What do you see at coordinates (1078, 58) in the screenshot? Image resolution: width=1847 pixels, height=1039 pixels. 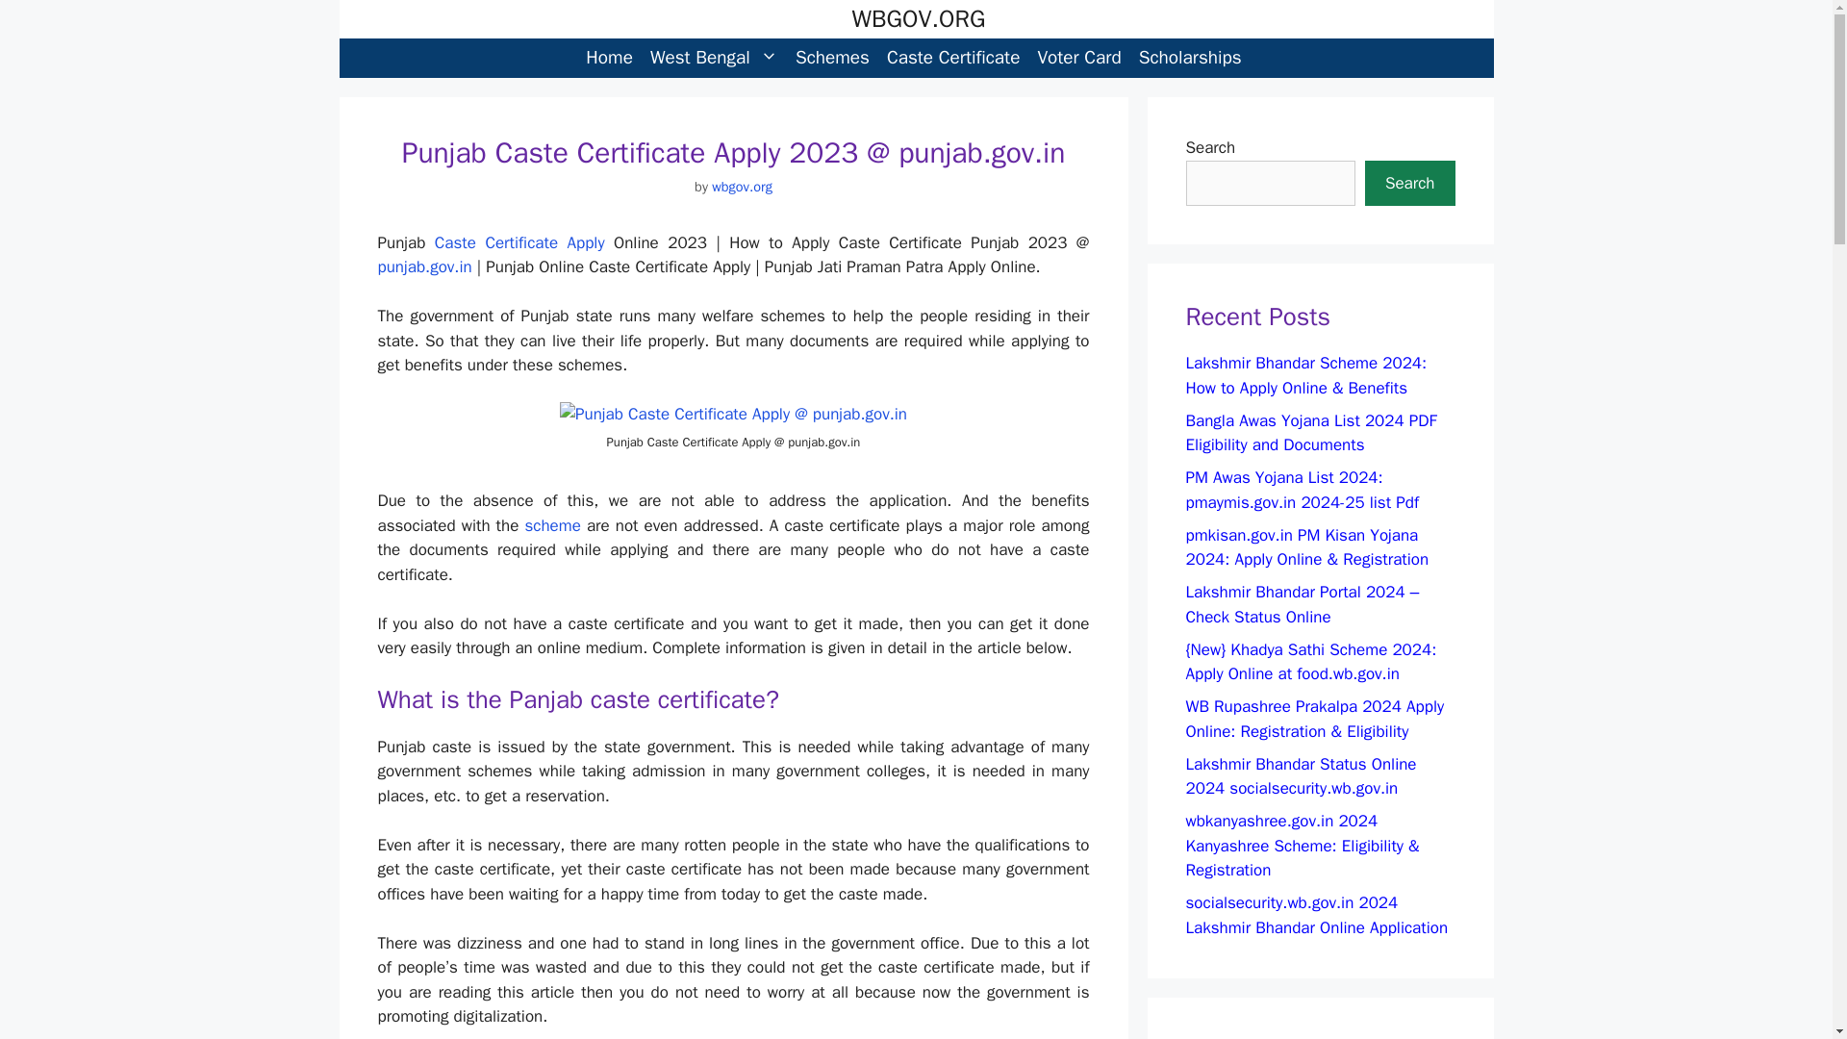 I see `Voter Card` at bounding box center [1078, 58].